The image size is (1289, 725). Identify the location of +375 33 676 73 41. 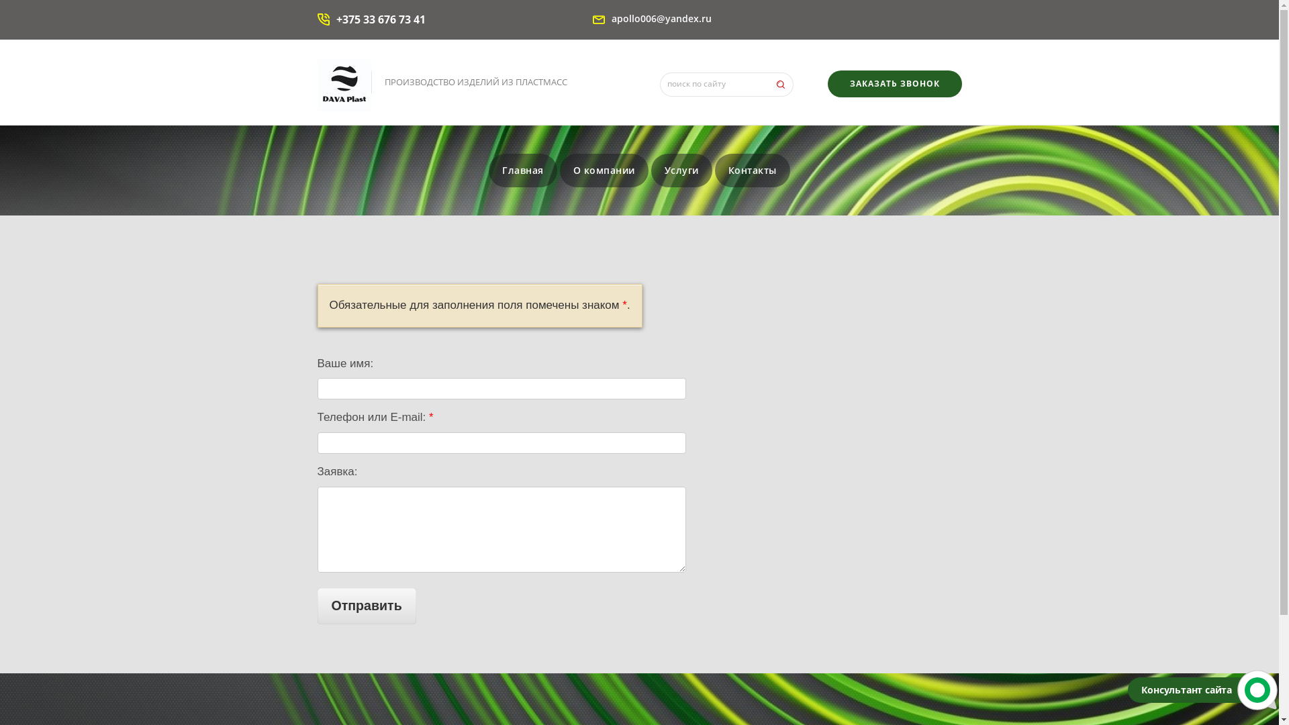
(380, 19).